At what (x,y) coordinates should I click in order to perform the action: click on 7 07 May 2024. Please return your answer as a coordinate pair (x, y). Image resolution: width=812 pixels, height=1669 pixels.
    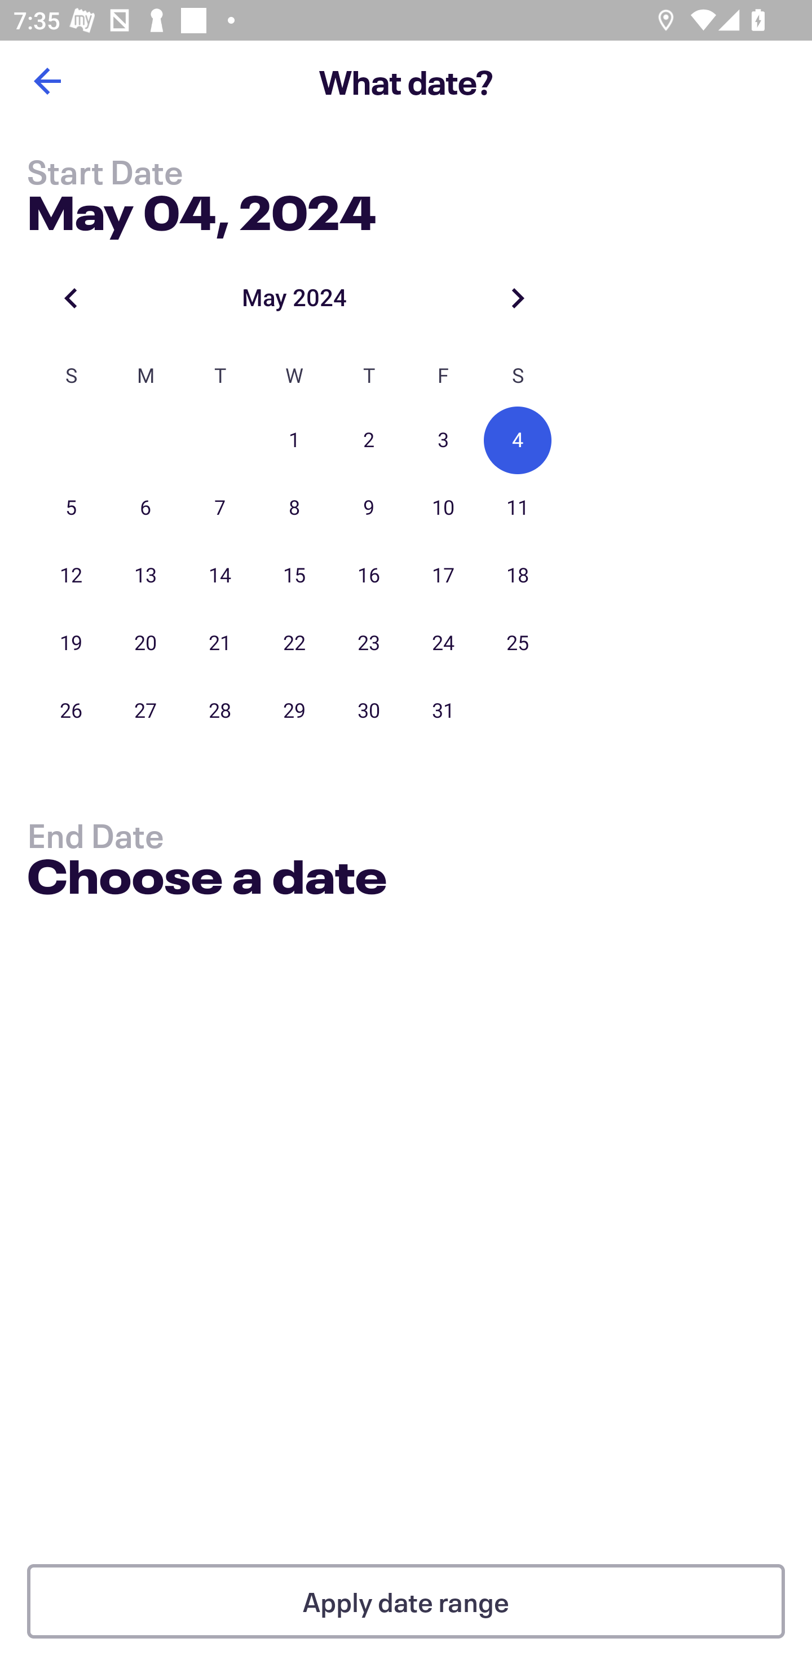
    Looking at the image, I should click on (220, 508).